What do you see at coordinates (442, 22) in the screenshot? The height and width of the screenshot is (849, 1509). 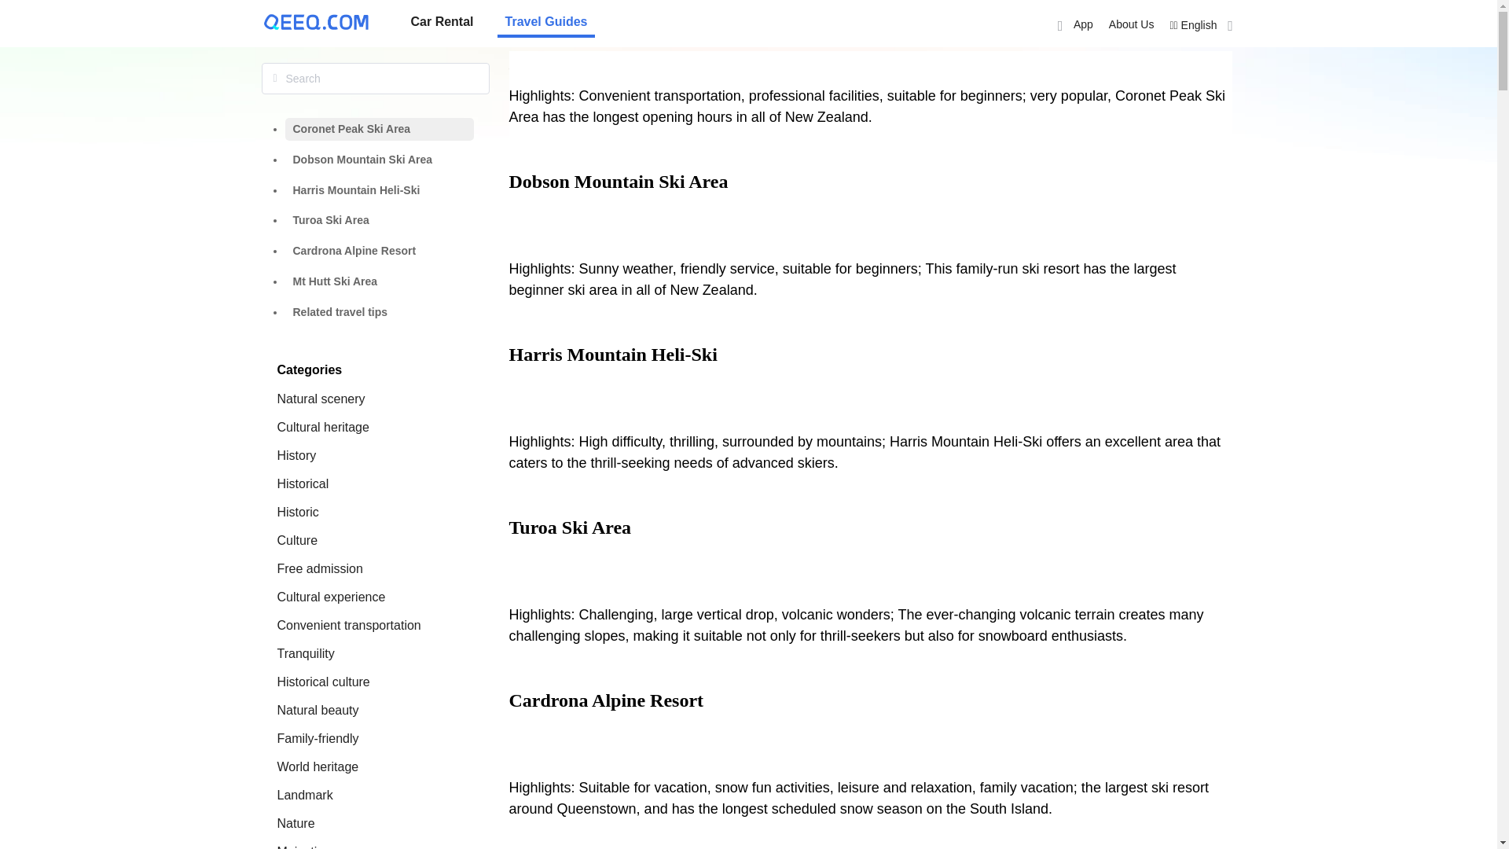 I see `Car Rental` at bounding box center [442, 22].